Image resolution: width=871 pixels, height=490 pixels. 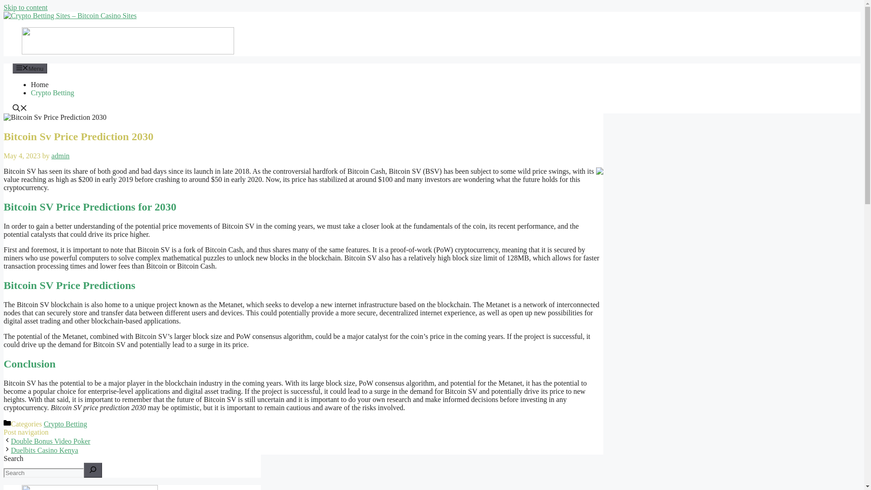 I want to click on Duelbits Casino Kenya, so click(x=44, y=450).